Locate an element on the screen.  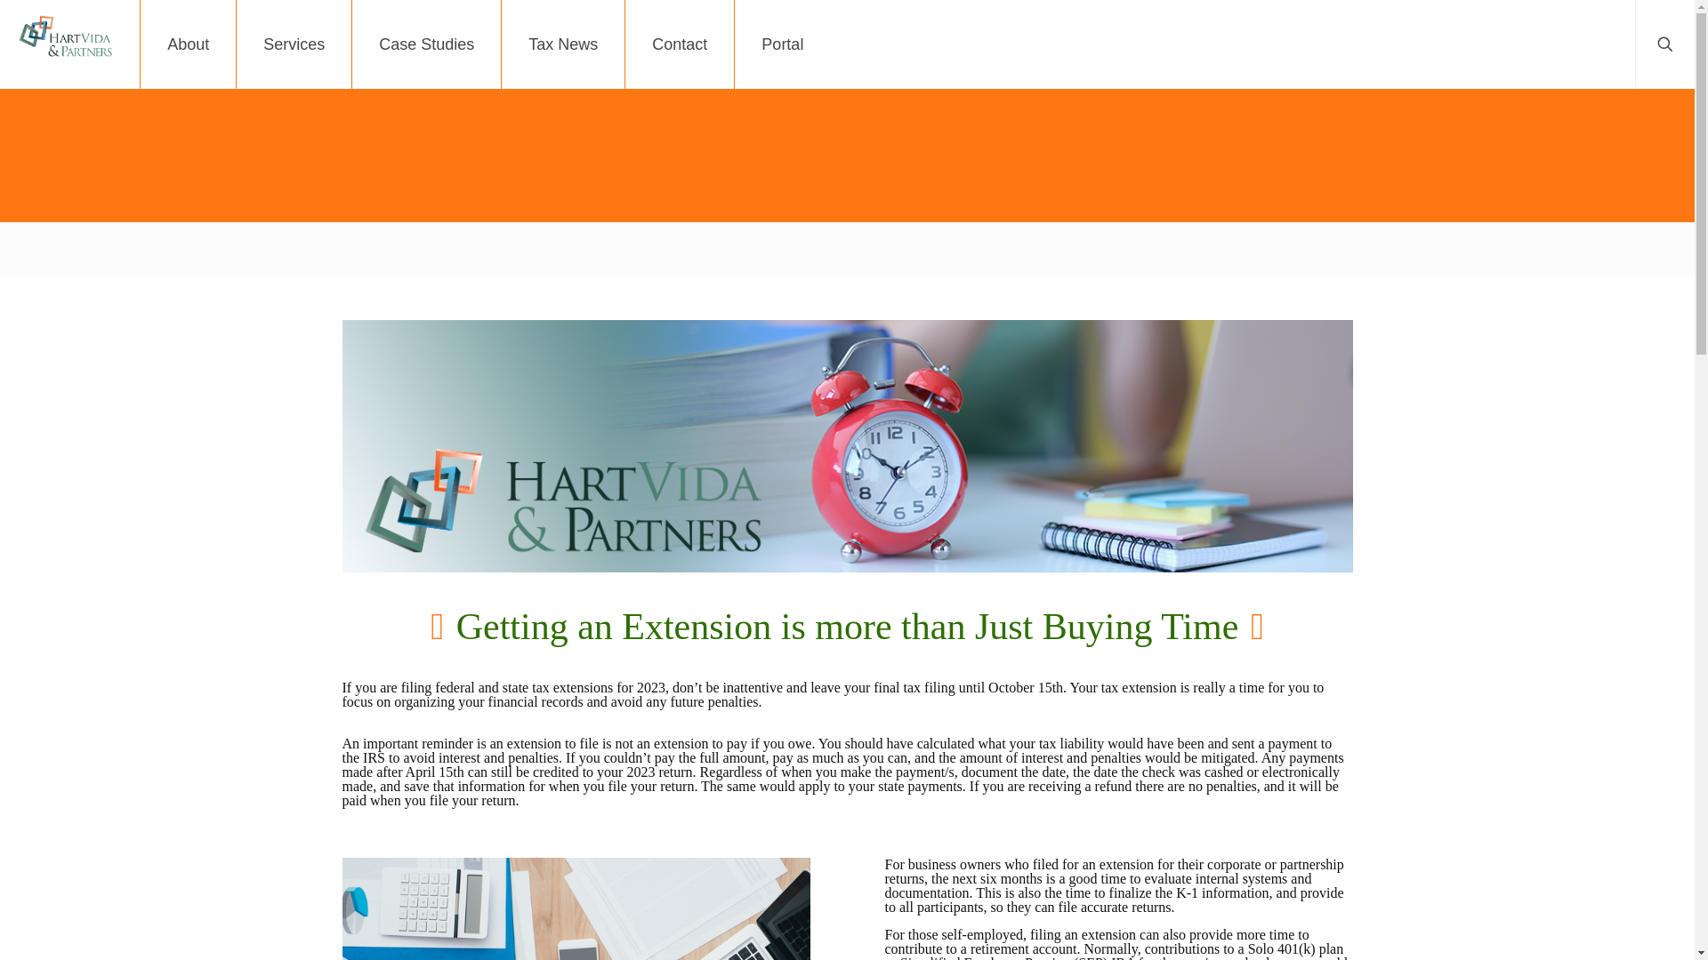
Contact is located at coordinates (680, 44).